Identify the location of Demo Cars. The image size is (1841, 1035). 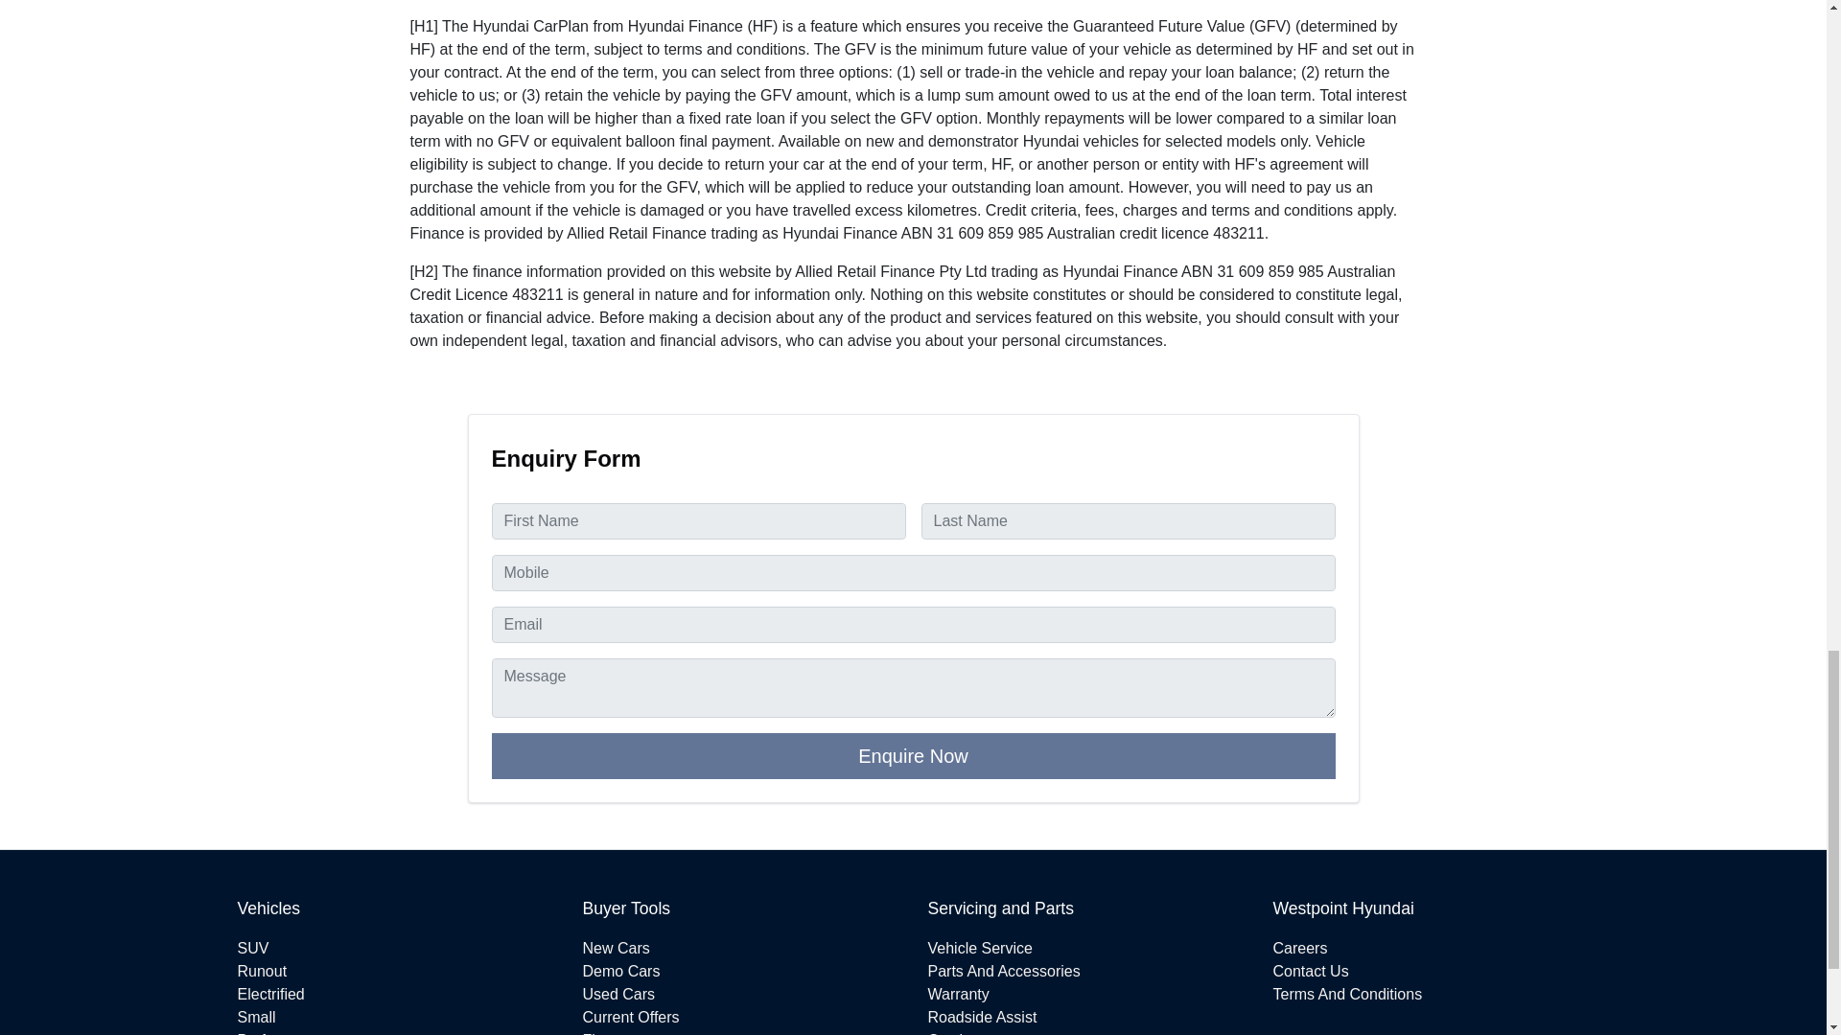
(621, 971).